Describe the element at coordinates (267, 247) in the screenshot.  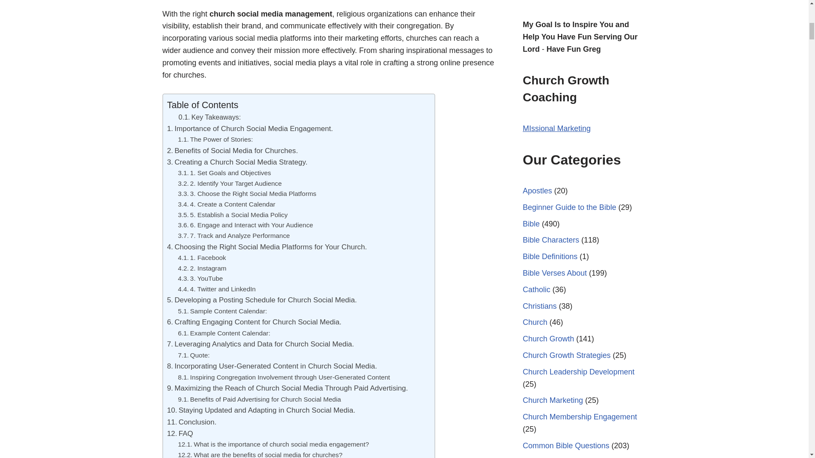
I see `Choosing the Right Social Media Platforms for Your Church.` at that location.